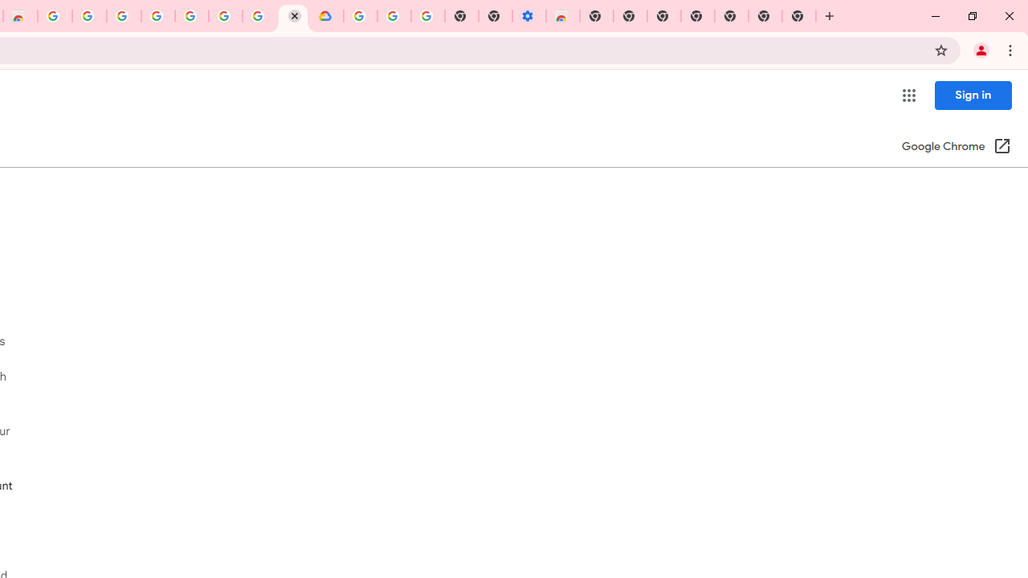 Image resolution: width=1028 pixels, height=578 pixels. I want to click on New Tab, so click(799, 16).